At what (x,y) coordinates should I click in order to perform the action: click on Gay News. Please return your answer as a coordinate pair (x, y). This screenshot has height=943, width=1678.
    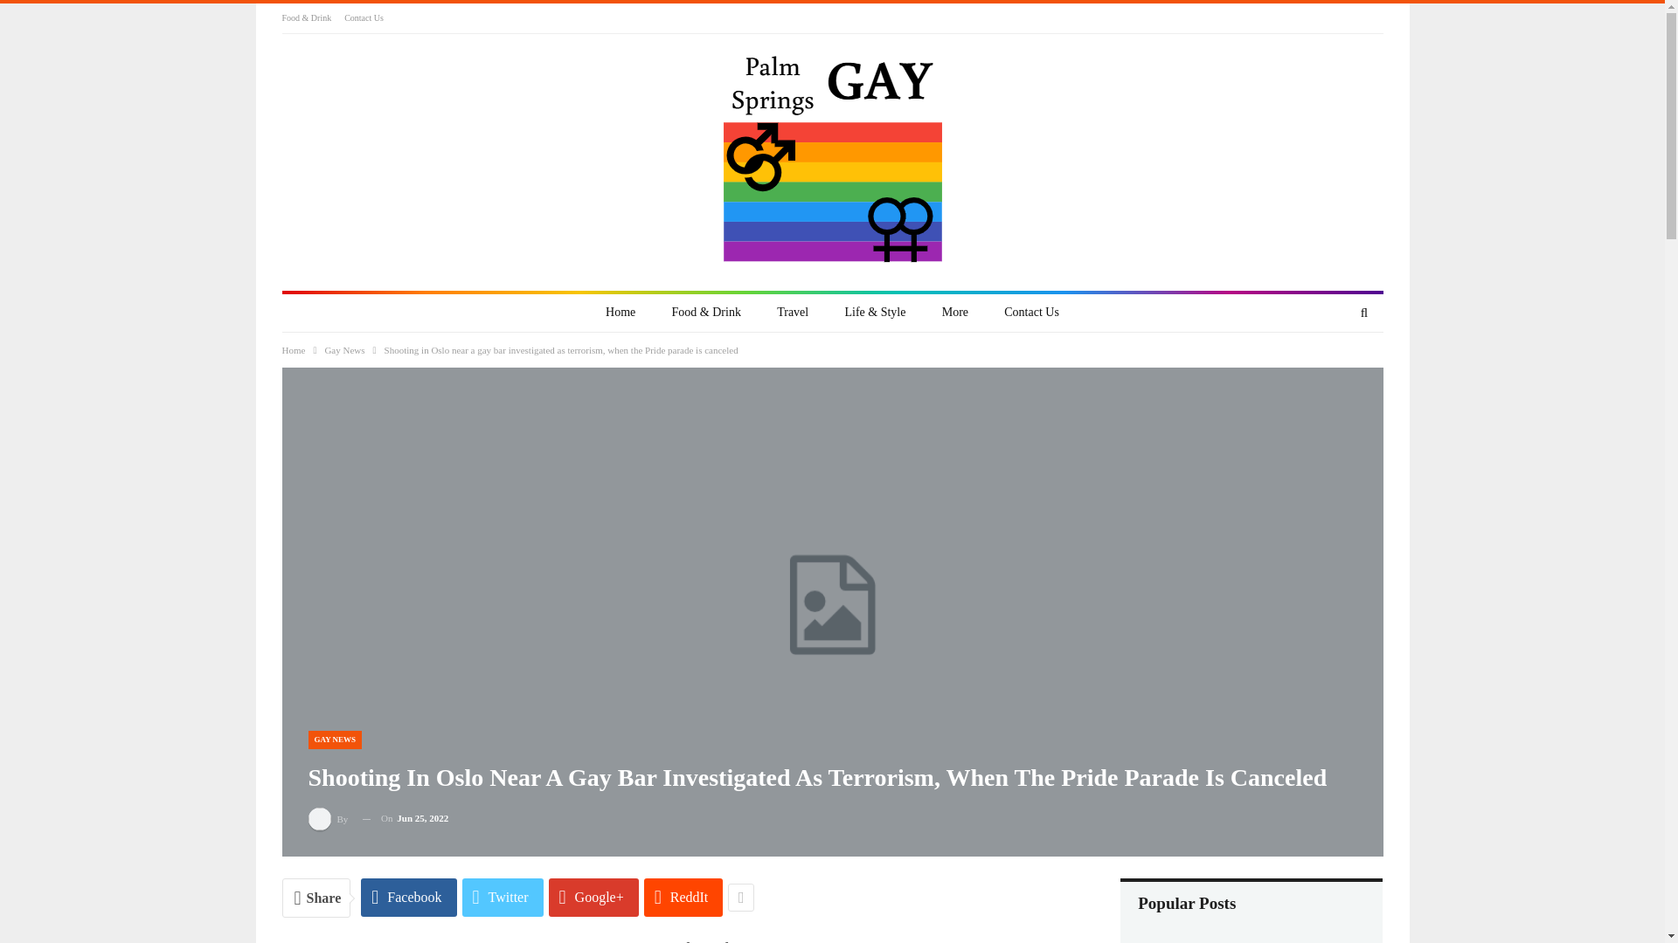
    Looking at the image, I should click on (343, 349).